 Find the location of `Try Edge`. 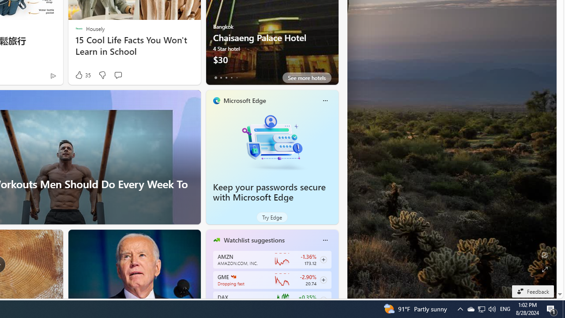

Try Edge is located at coordinates (272, 217).